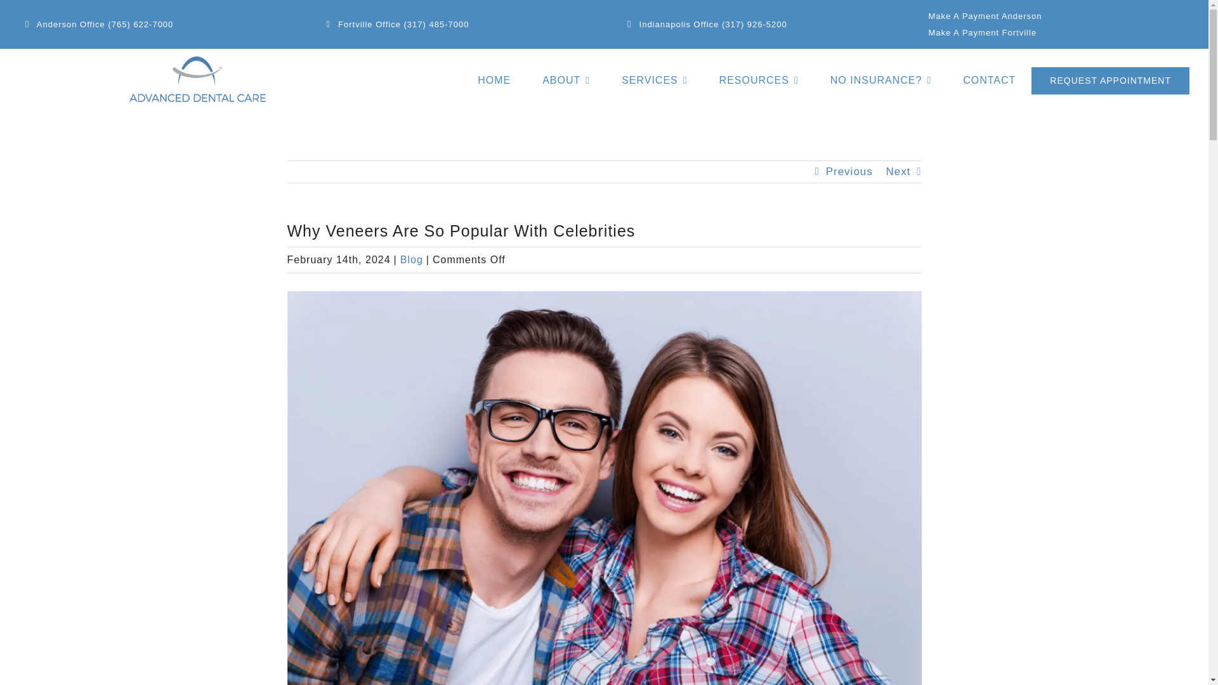 The height and width of the screenshot is (685, 1218). What do you see at coordinates (494, 80) in the screenshot?
I see `HOME` at bounding box center [494, 80].